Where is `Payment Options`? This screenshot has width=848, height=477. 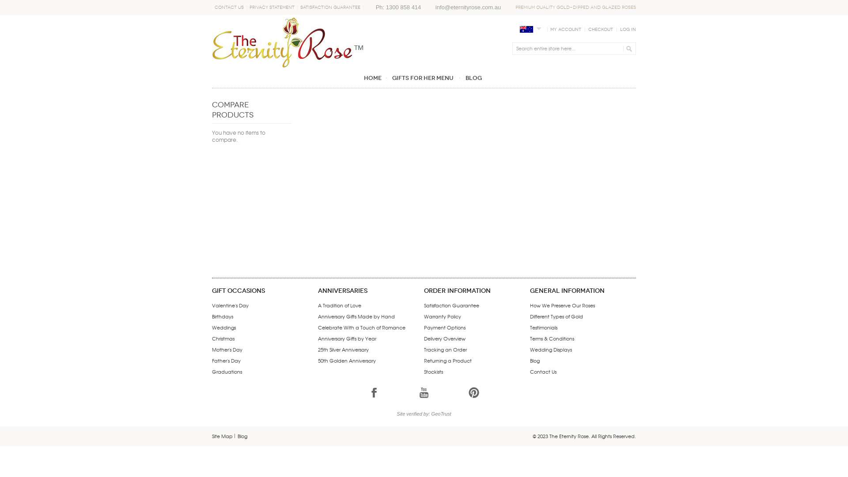
Payment Options is located at coordinates (445, 328).